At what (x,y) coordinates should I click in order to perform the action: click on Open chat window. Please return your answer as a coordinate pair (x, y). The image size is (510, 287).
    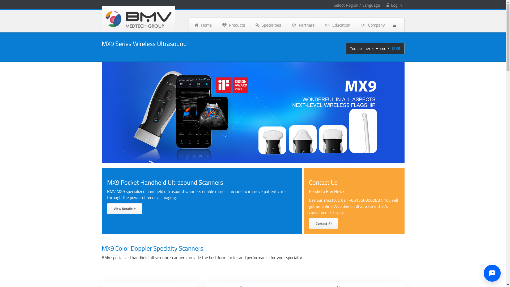
    Looking at the image, I should click on (492, 273).